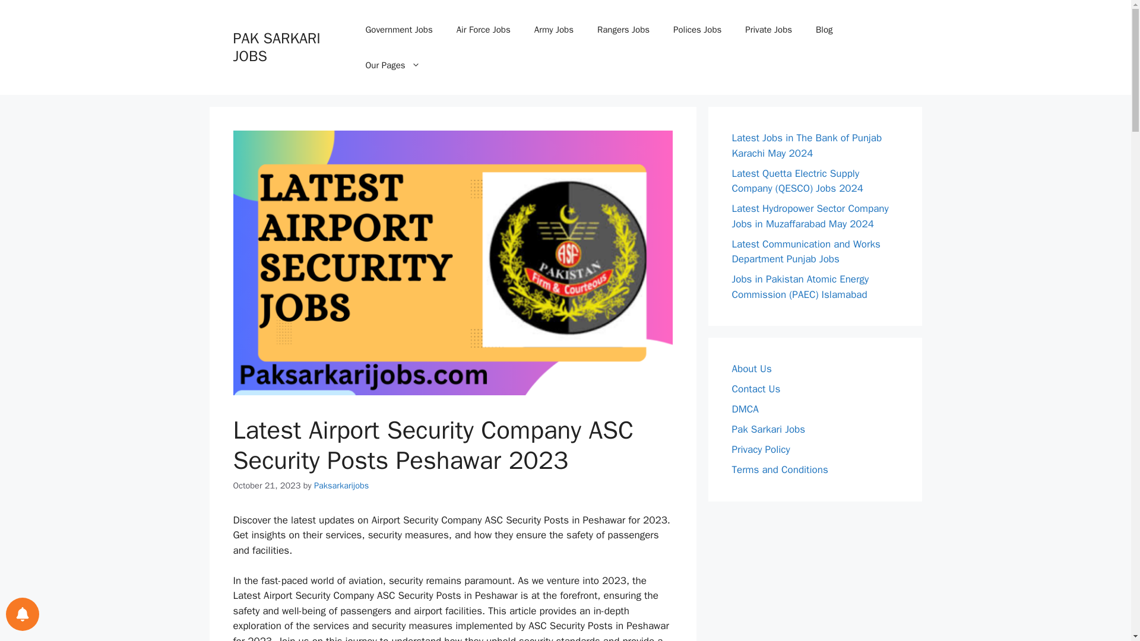  I want to click on Latest Jobs in The Bank of Punjab Karachi May 2024, so click(806, 145).